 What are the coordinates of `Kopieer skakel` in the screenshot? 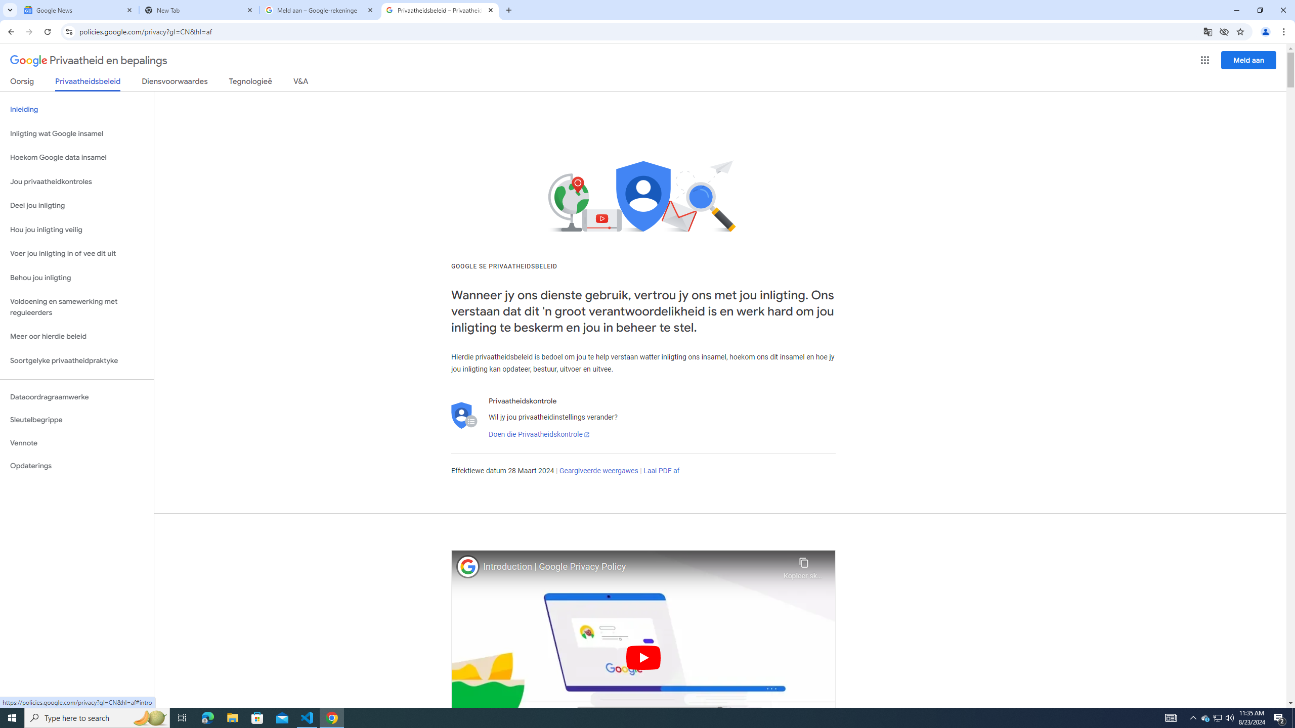 It's located at (803, 566).